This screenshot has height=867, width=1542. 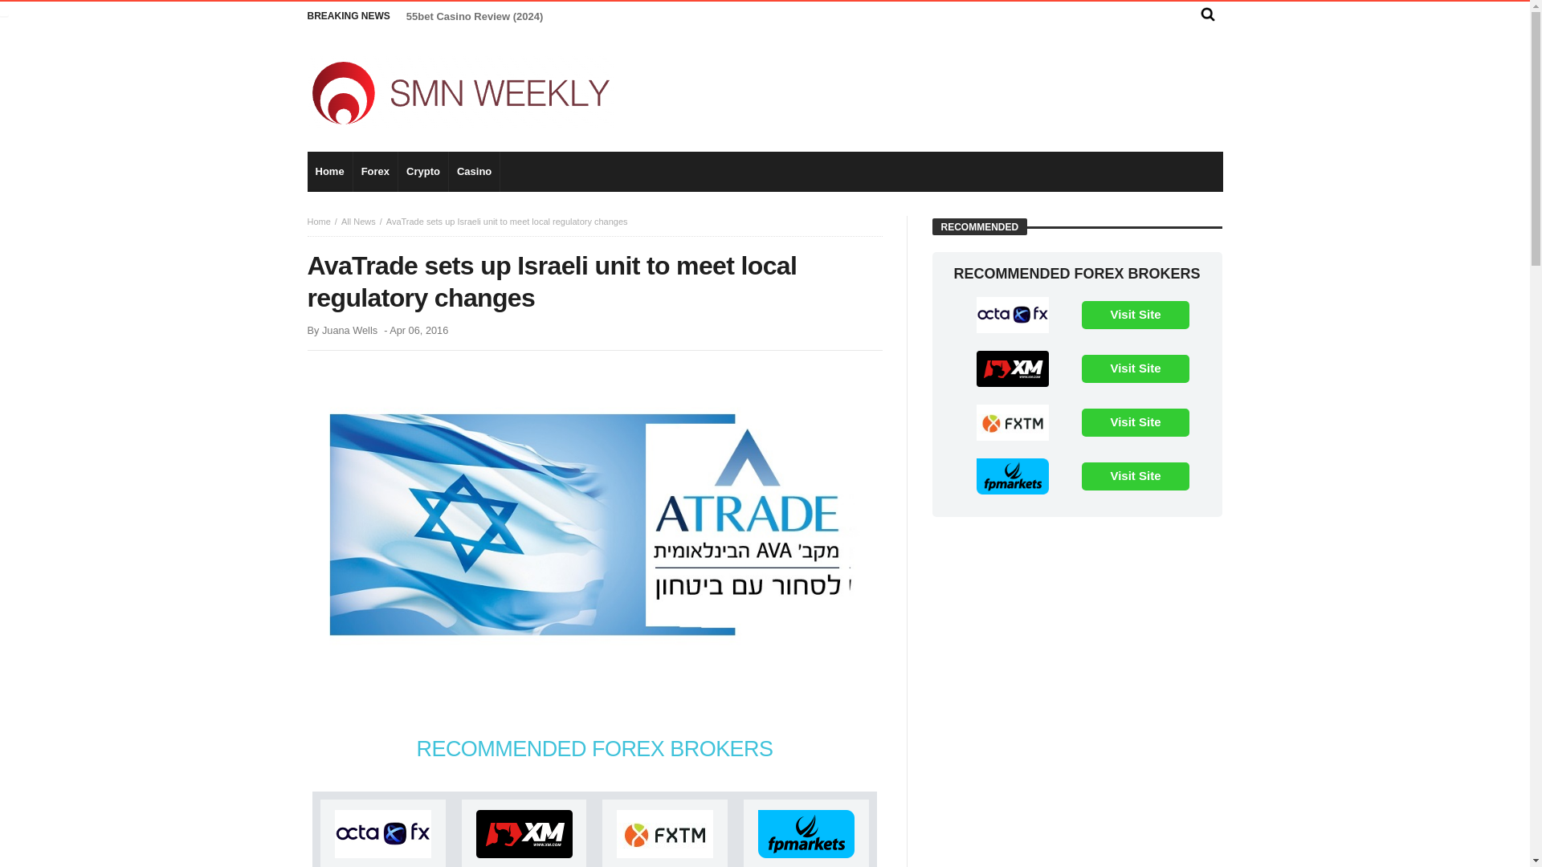 What do you see at coordinates (474, 172) in the screenshot?
I see `Casino` at bounding box center [474, 172].